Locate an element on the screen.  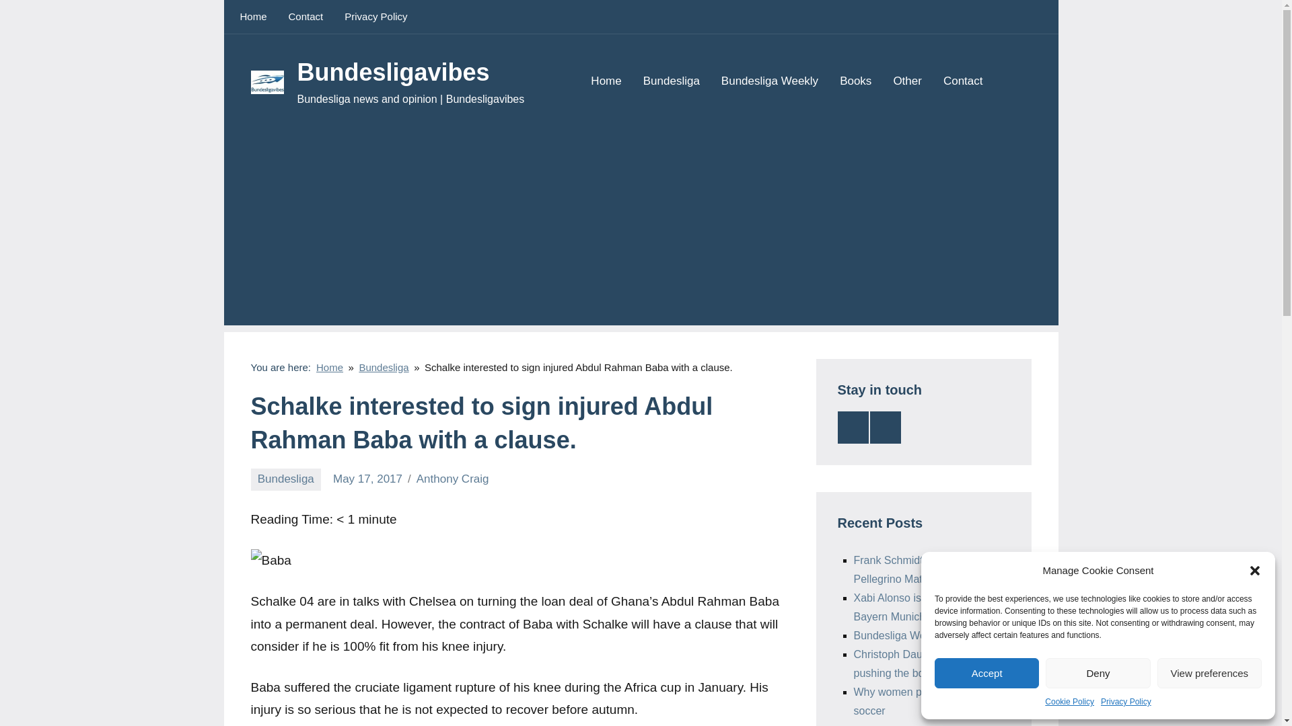
Contact is located at coordinates (306, 16).